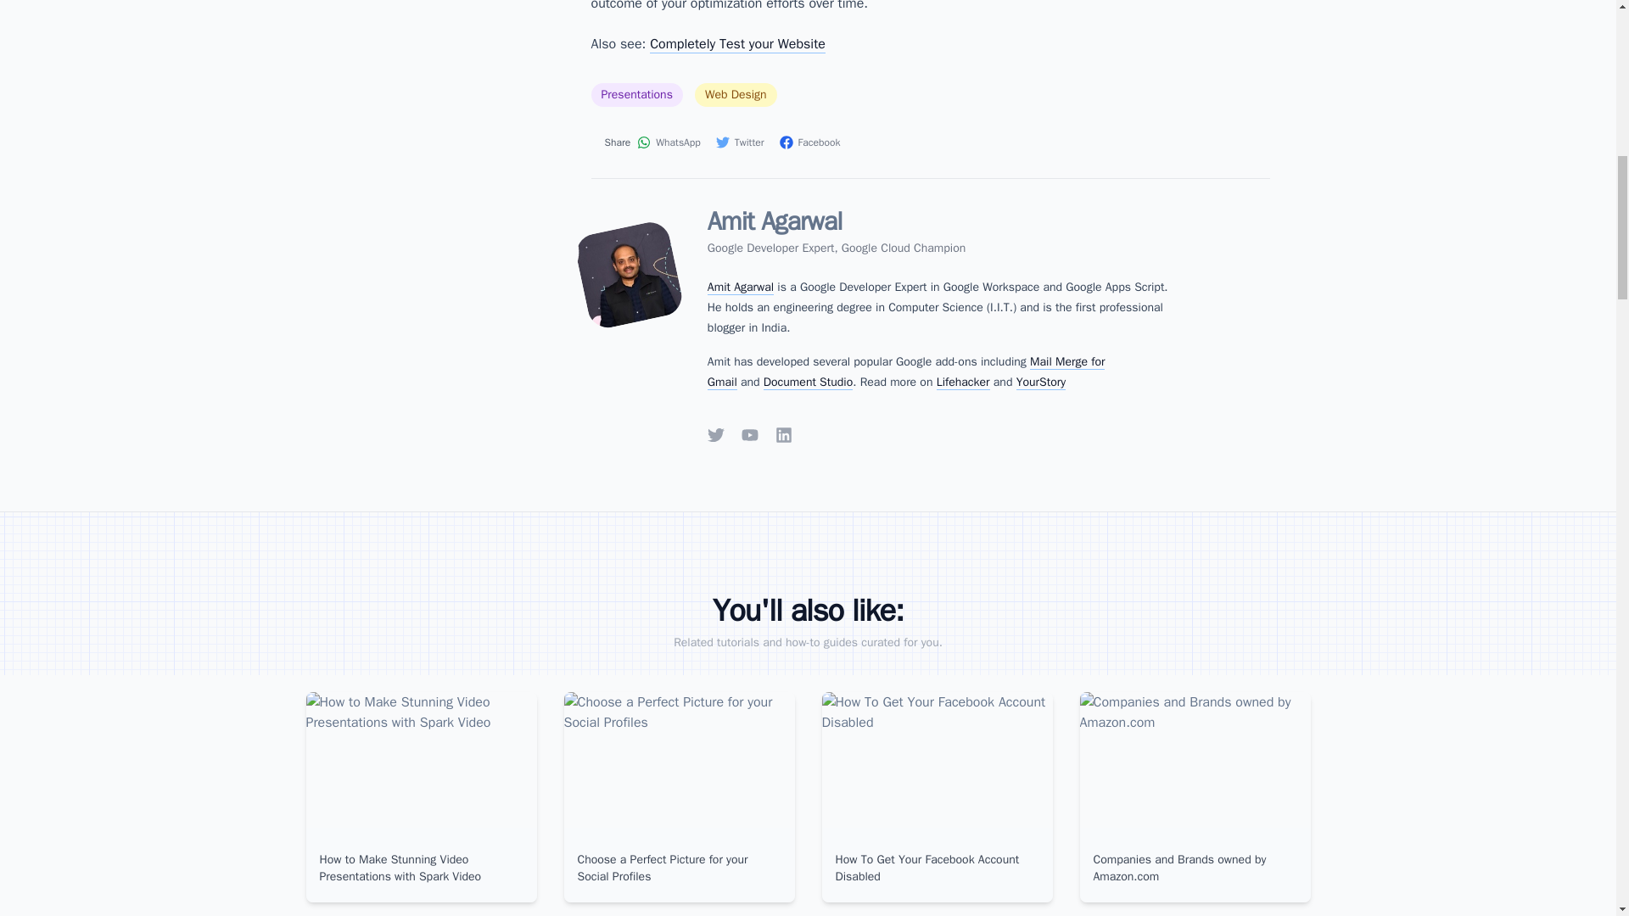  What do you see at coordinates (716, 434) in the screenshot?
I see `Twitter` at bounding box center [716, 434].